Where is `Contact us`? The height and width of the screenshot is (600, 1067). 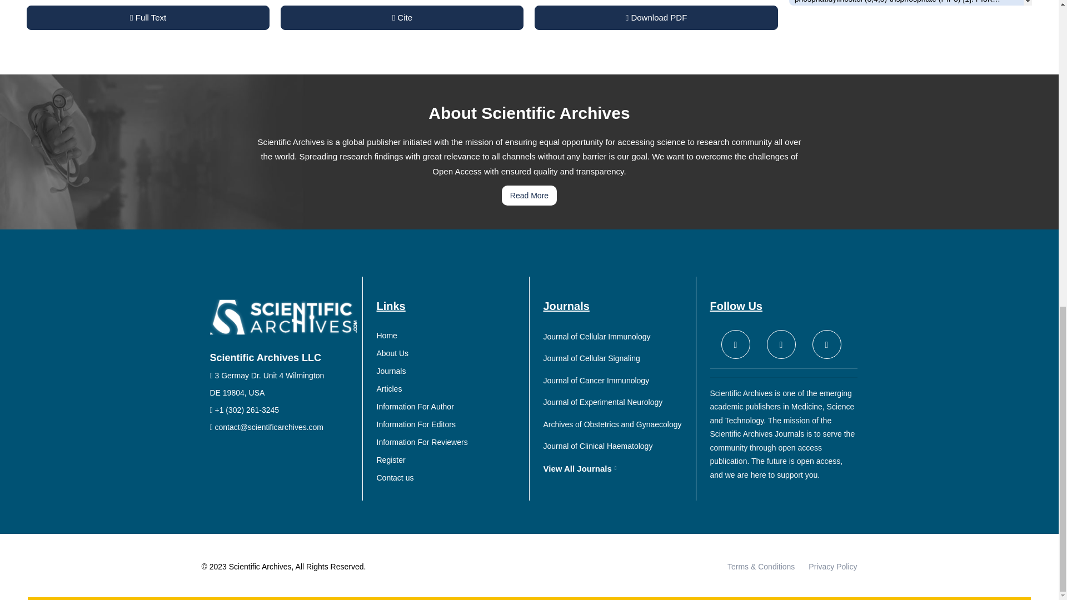 Contact us is located at coordinates (450, 478).